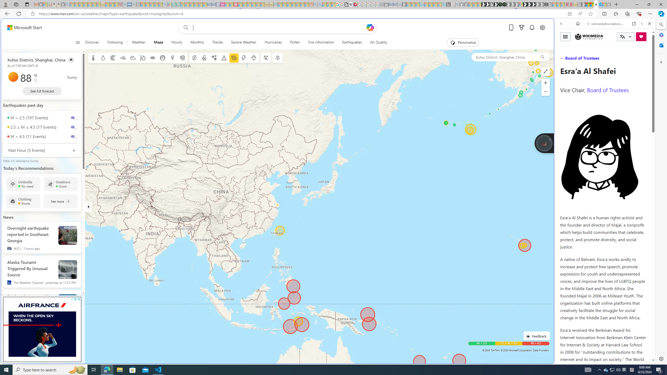 The image size is (667, 375). Describe the element at coordinates (578, 59) in the screenshot. I see `Search Filter, IMAGES` at that location.